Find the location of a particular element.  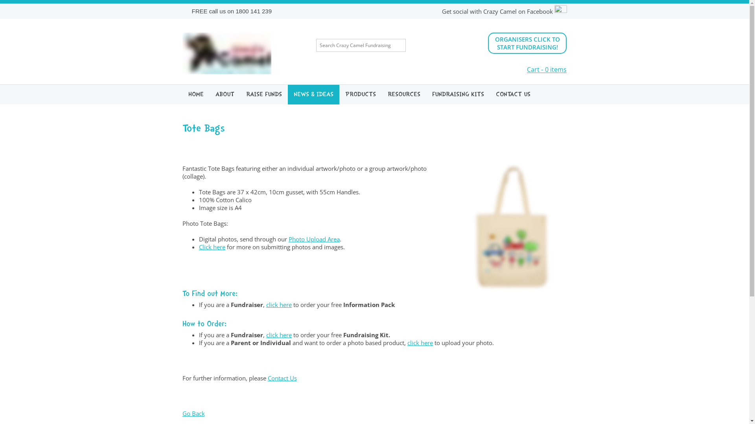

ORGANISERS CLICK TO START FUNDRAISING! is located at coordinates (527, 43).